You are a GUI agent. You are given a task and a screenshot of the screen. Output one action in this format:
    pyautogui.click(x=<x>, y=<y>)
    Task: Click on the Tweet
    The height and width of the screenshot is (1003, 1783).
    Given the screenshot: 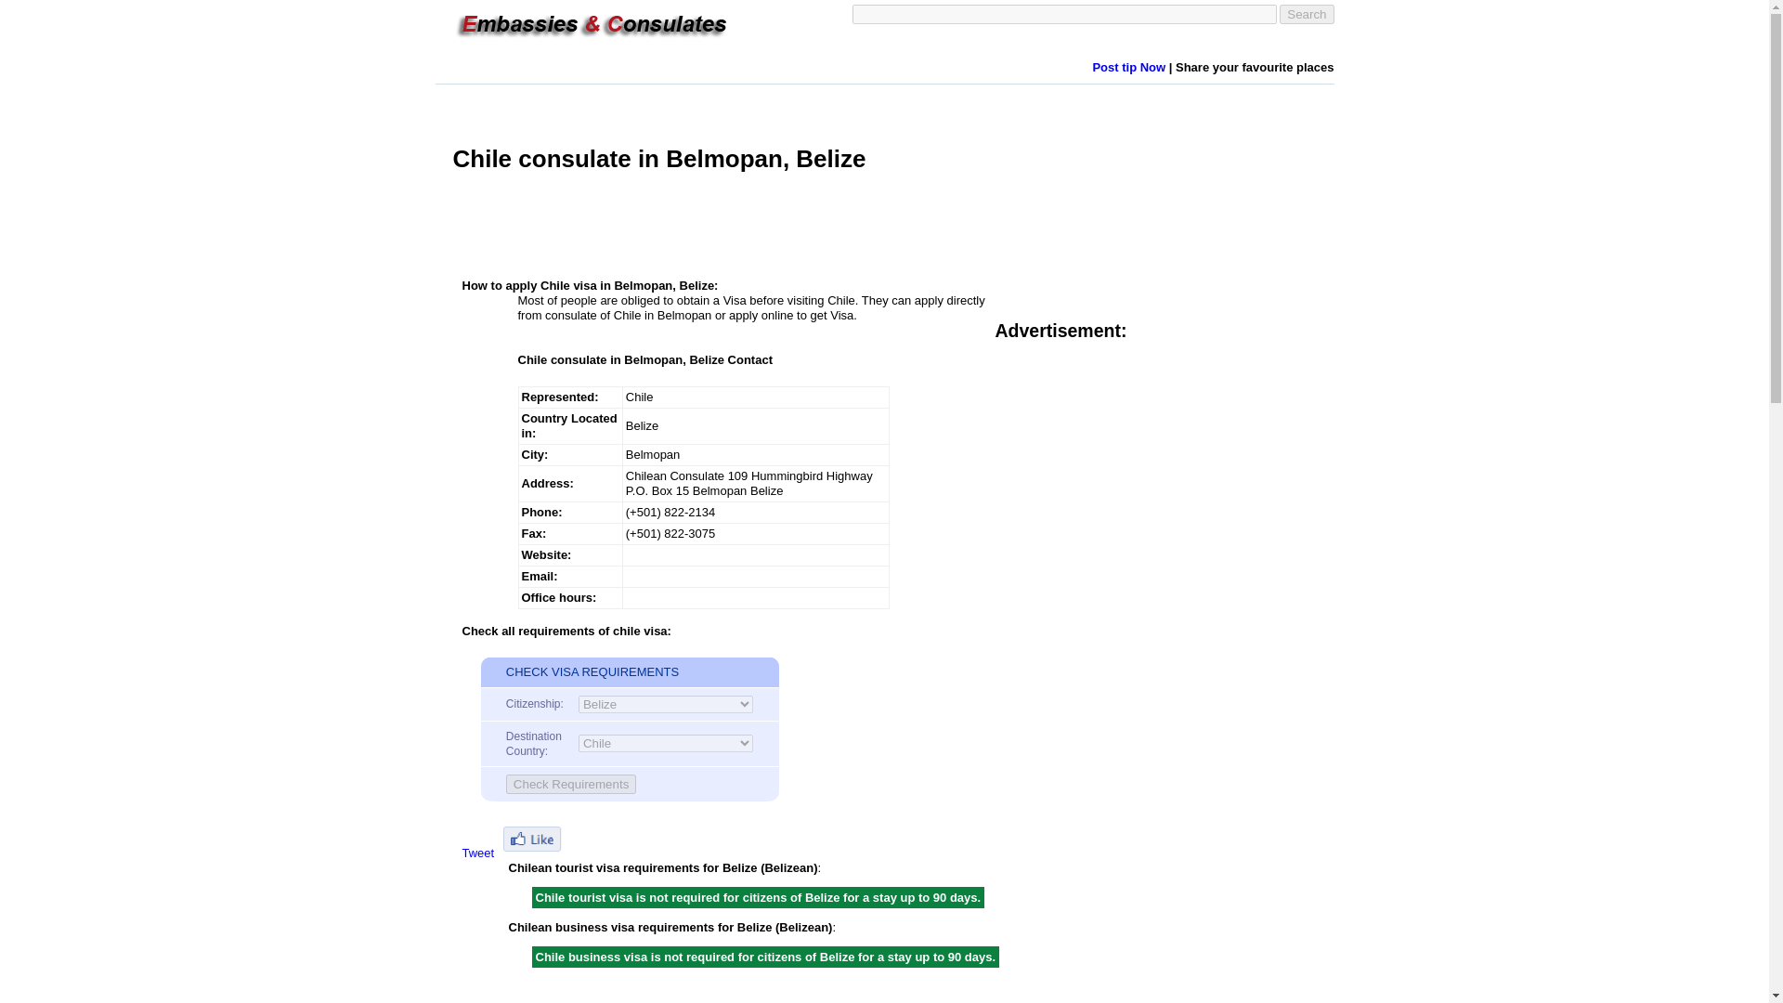 What is the action you would take?
    pyautogui.click(x=478, y=853)
    